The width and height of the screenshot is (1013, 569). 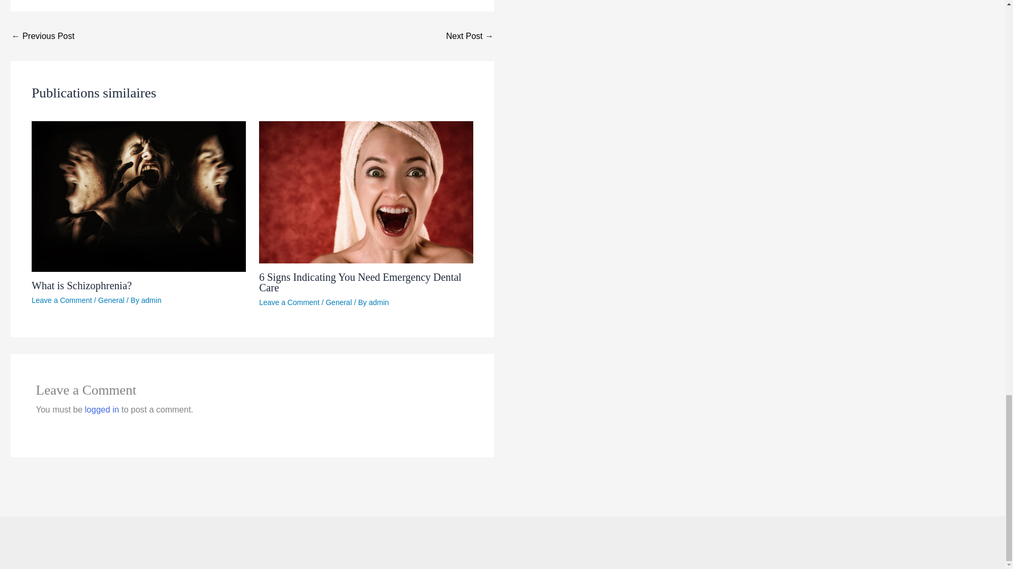 I want to click on General, so click(x=111, y=300).